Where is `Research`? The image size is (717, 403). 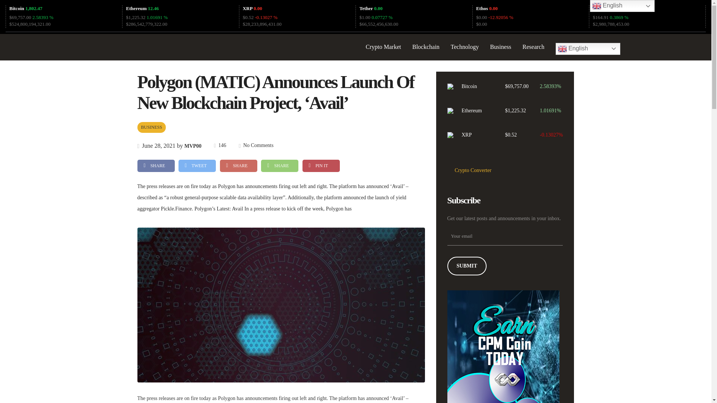
Research is located at coordinates (533, 47).